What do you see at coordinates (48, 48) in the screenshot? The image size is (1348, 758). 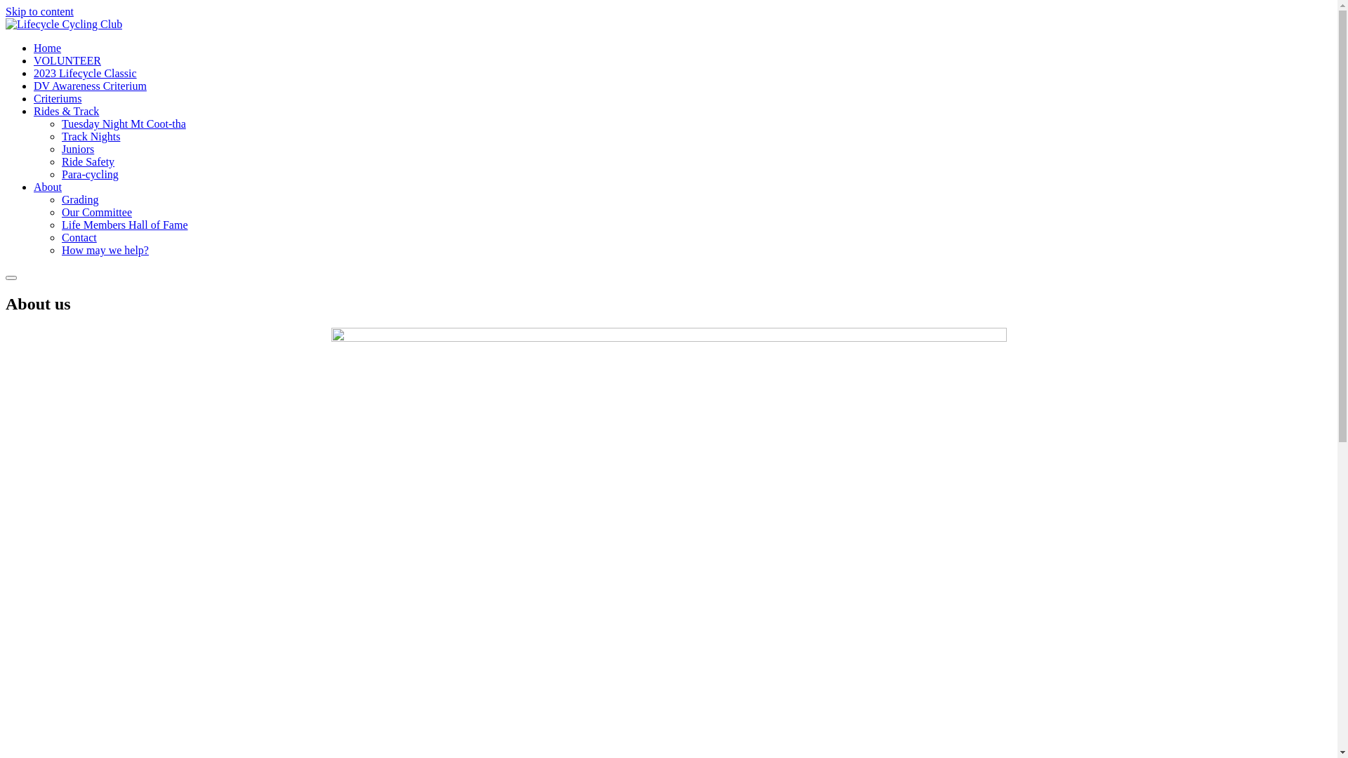 I see `Home` at bounding box center [48, 48].